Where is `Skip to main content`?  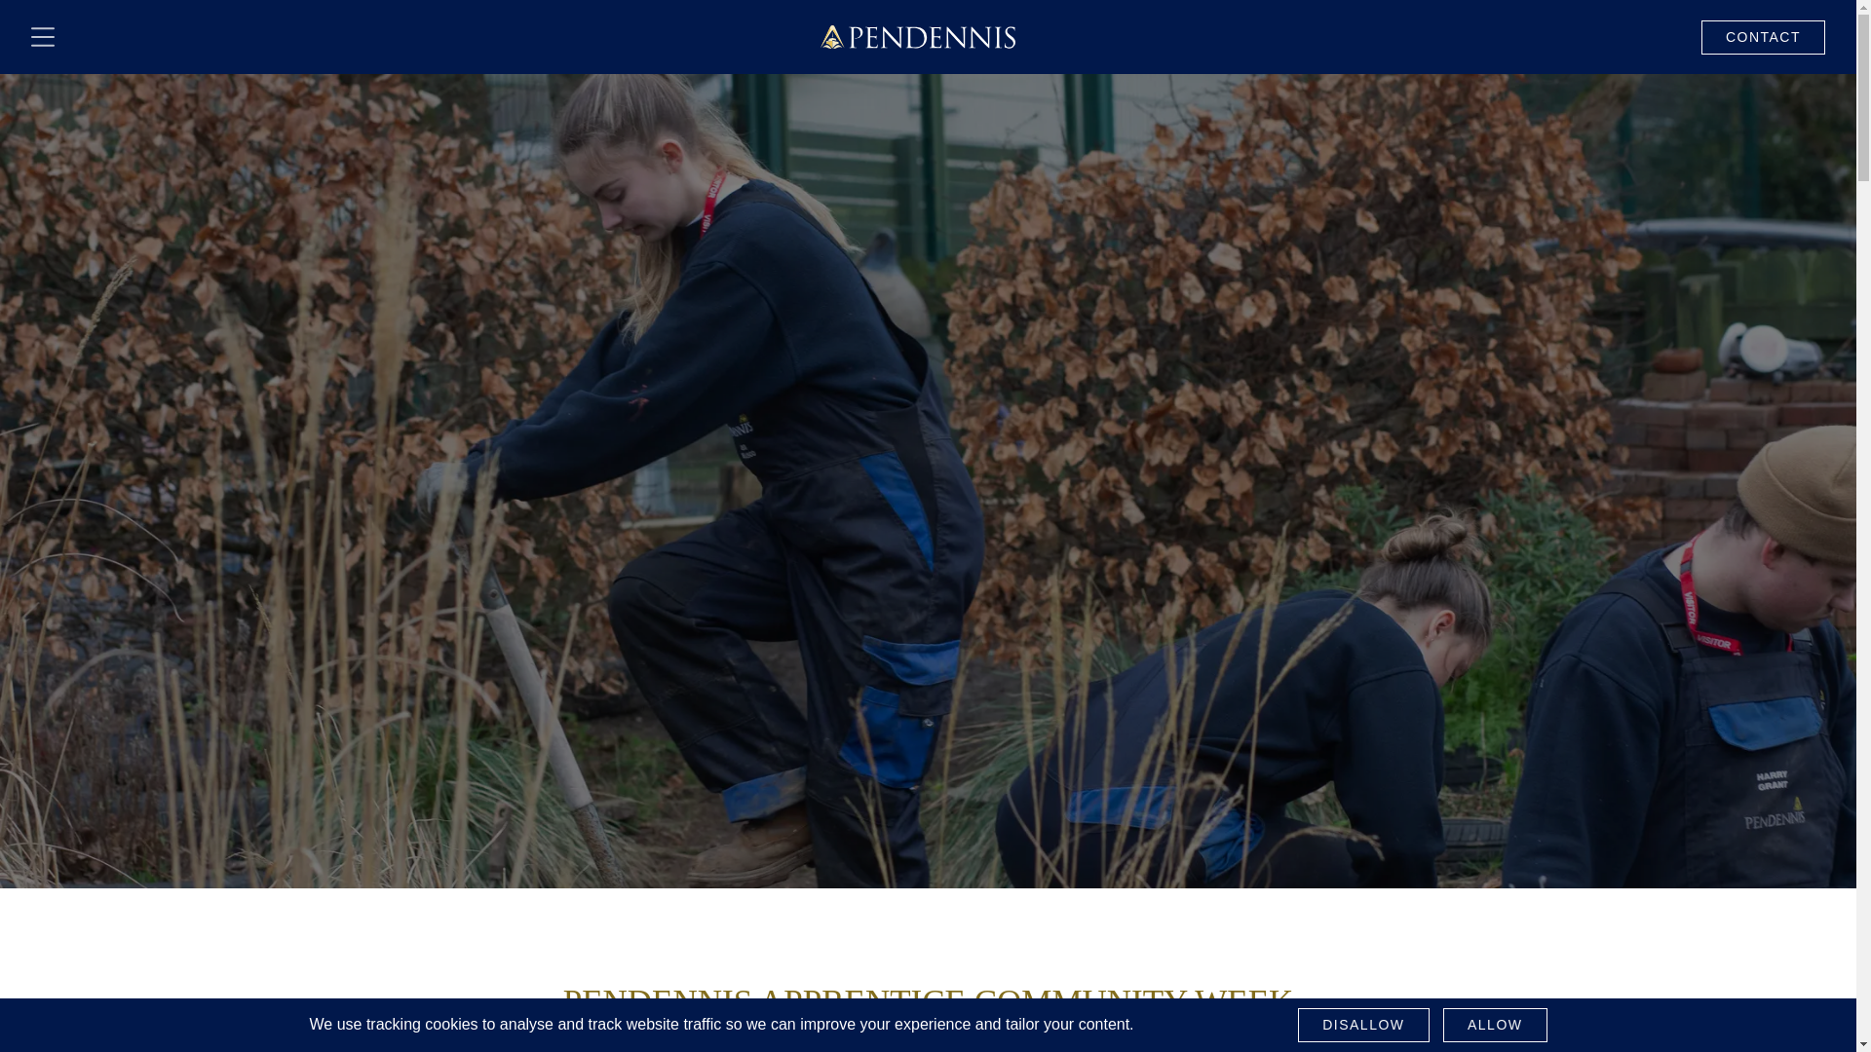
Skip to main content is located at coordinates (23, 18).